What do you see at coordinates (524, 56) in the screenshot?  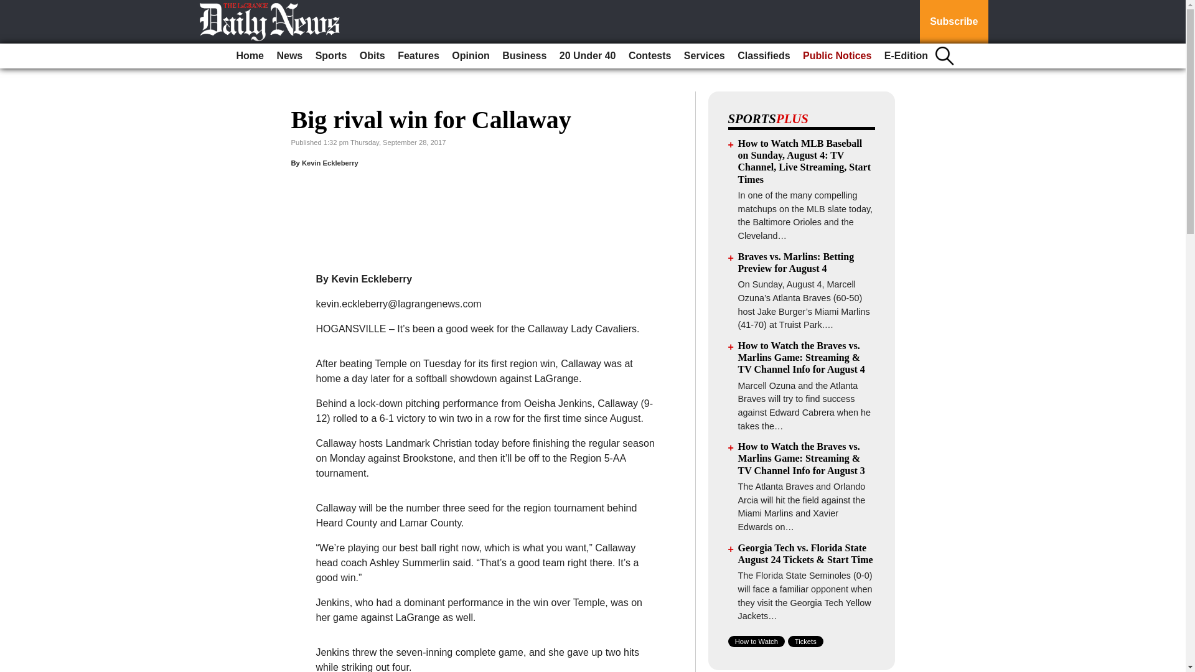 I see `Business` at bounding box center [524, 56].